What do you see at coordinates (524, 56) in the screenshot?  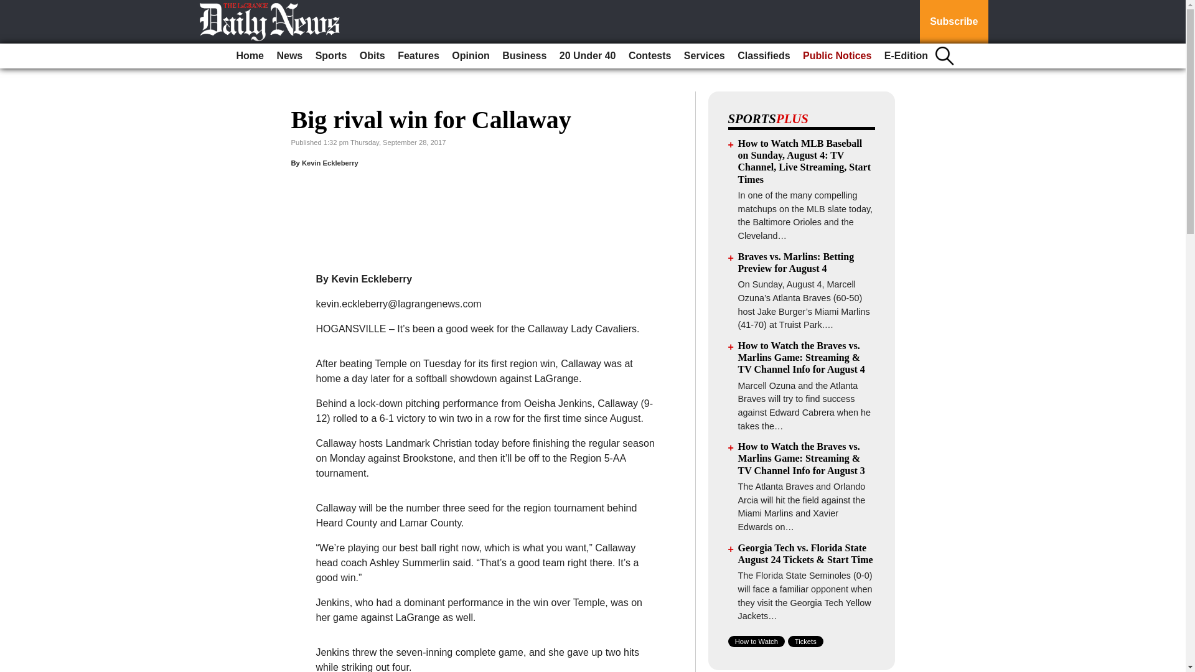 I see `Business` at bounding box center [524, 56].